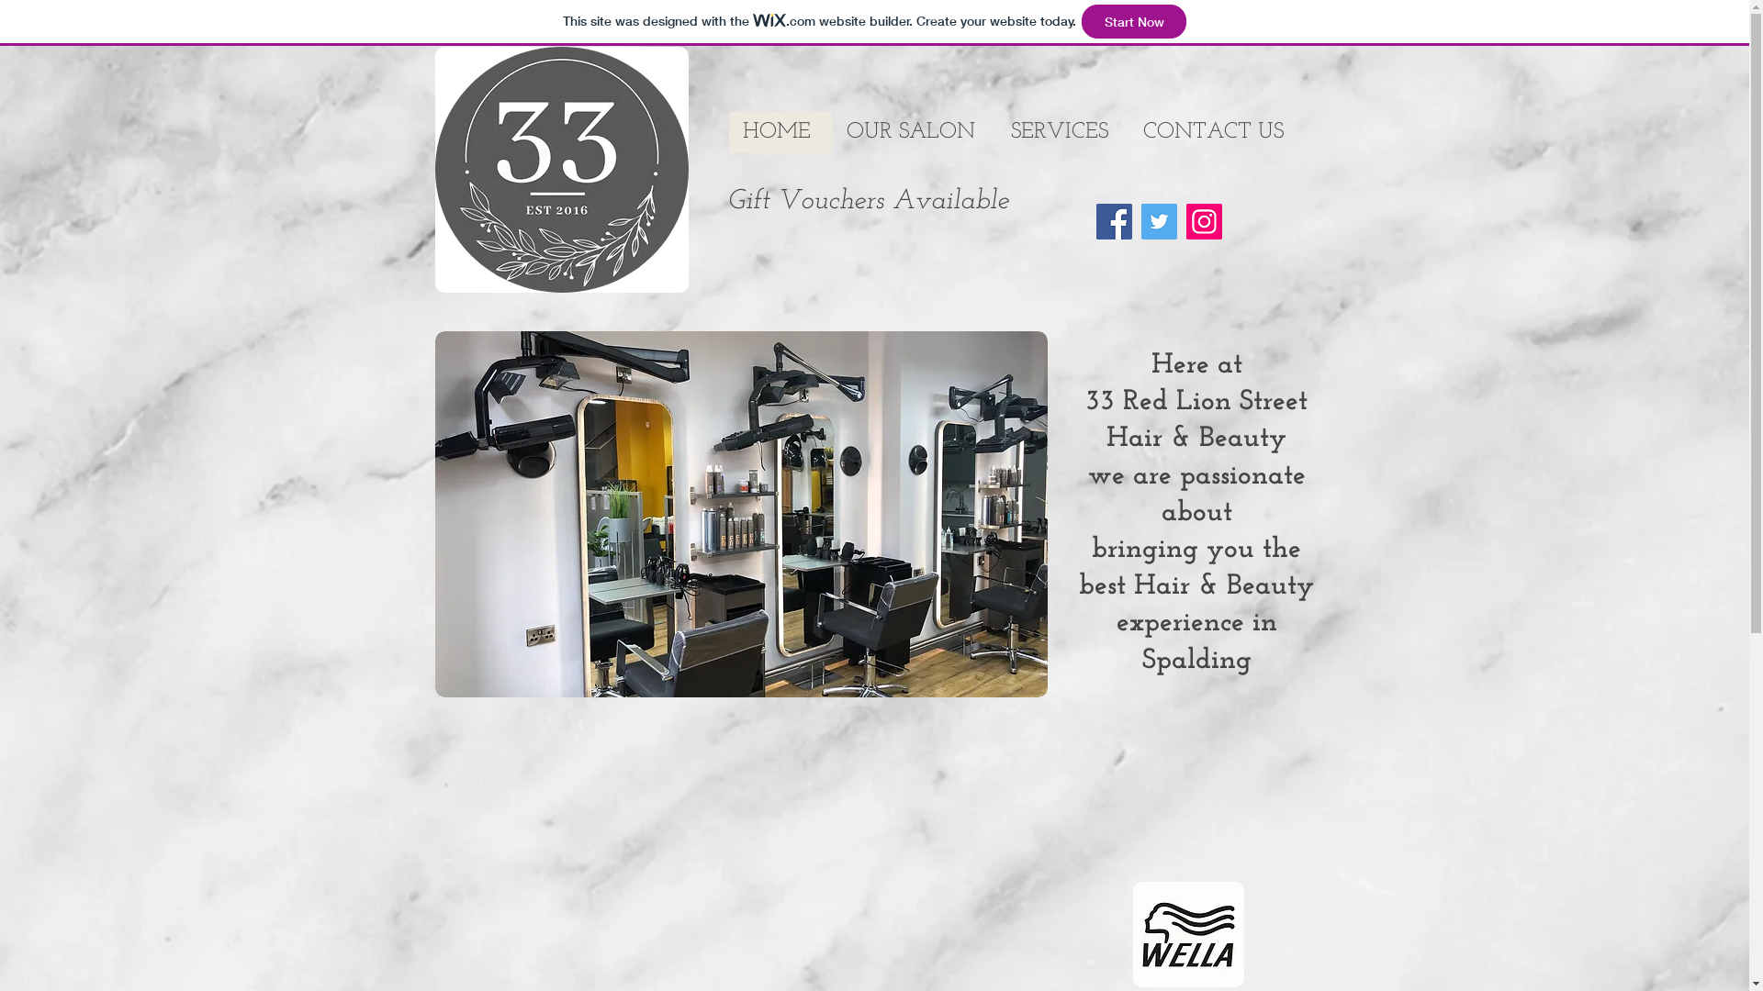 The height and width of the screenshot is (991, 1763). I want to click on wella.jpg, so click(1188, 934).